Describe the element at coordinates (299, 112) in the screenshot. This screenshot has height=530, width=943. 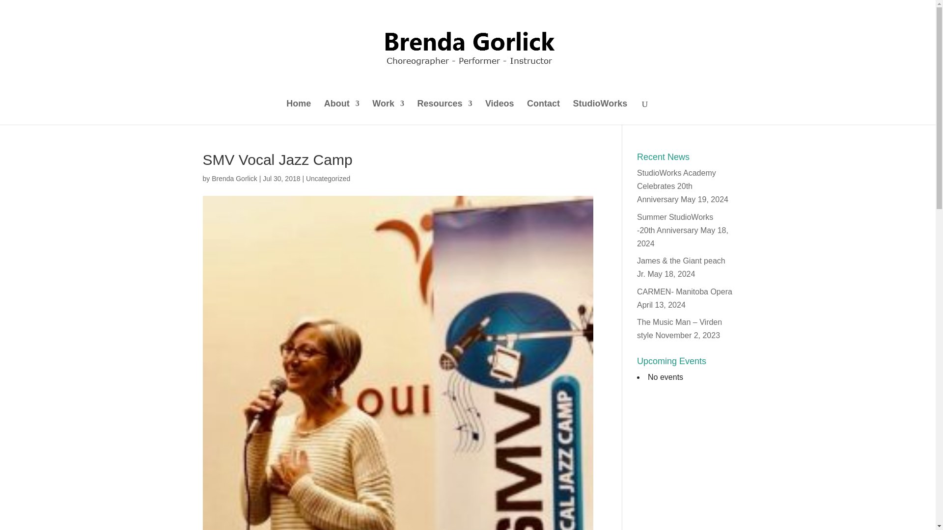
I see `Home` at that location.